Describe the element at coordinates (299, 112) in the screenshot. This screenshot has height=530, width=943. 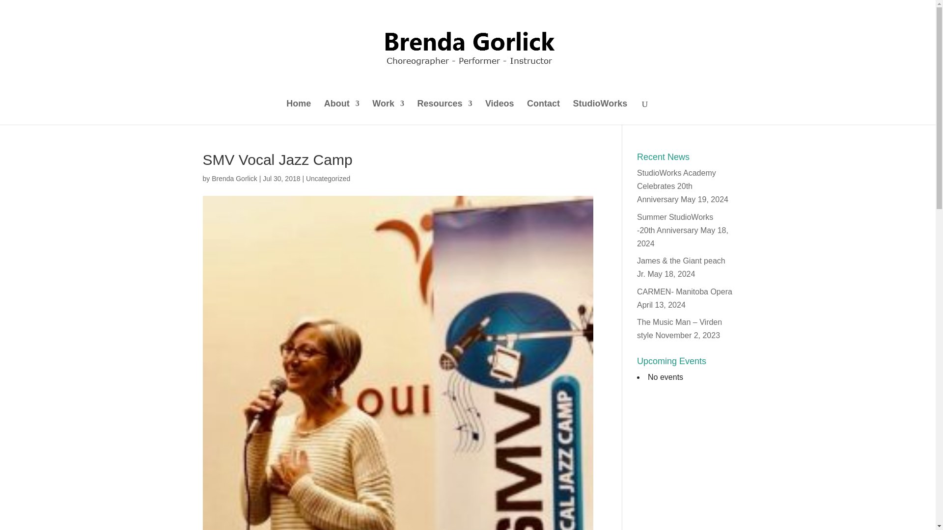
I see `Home` at that location.